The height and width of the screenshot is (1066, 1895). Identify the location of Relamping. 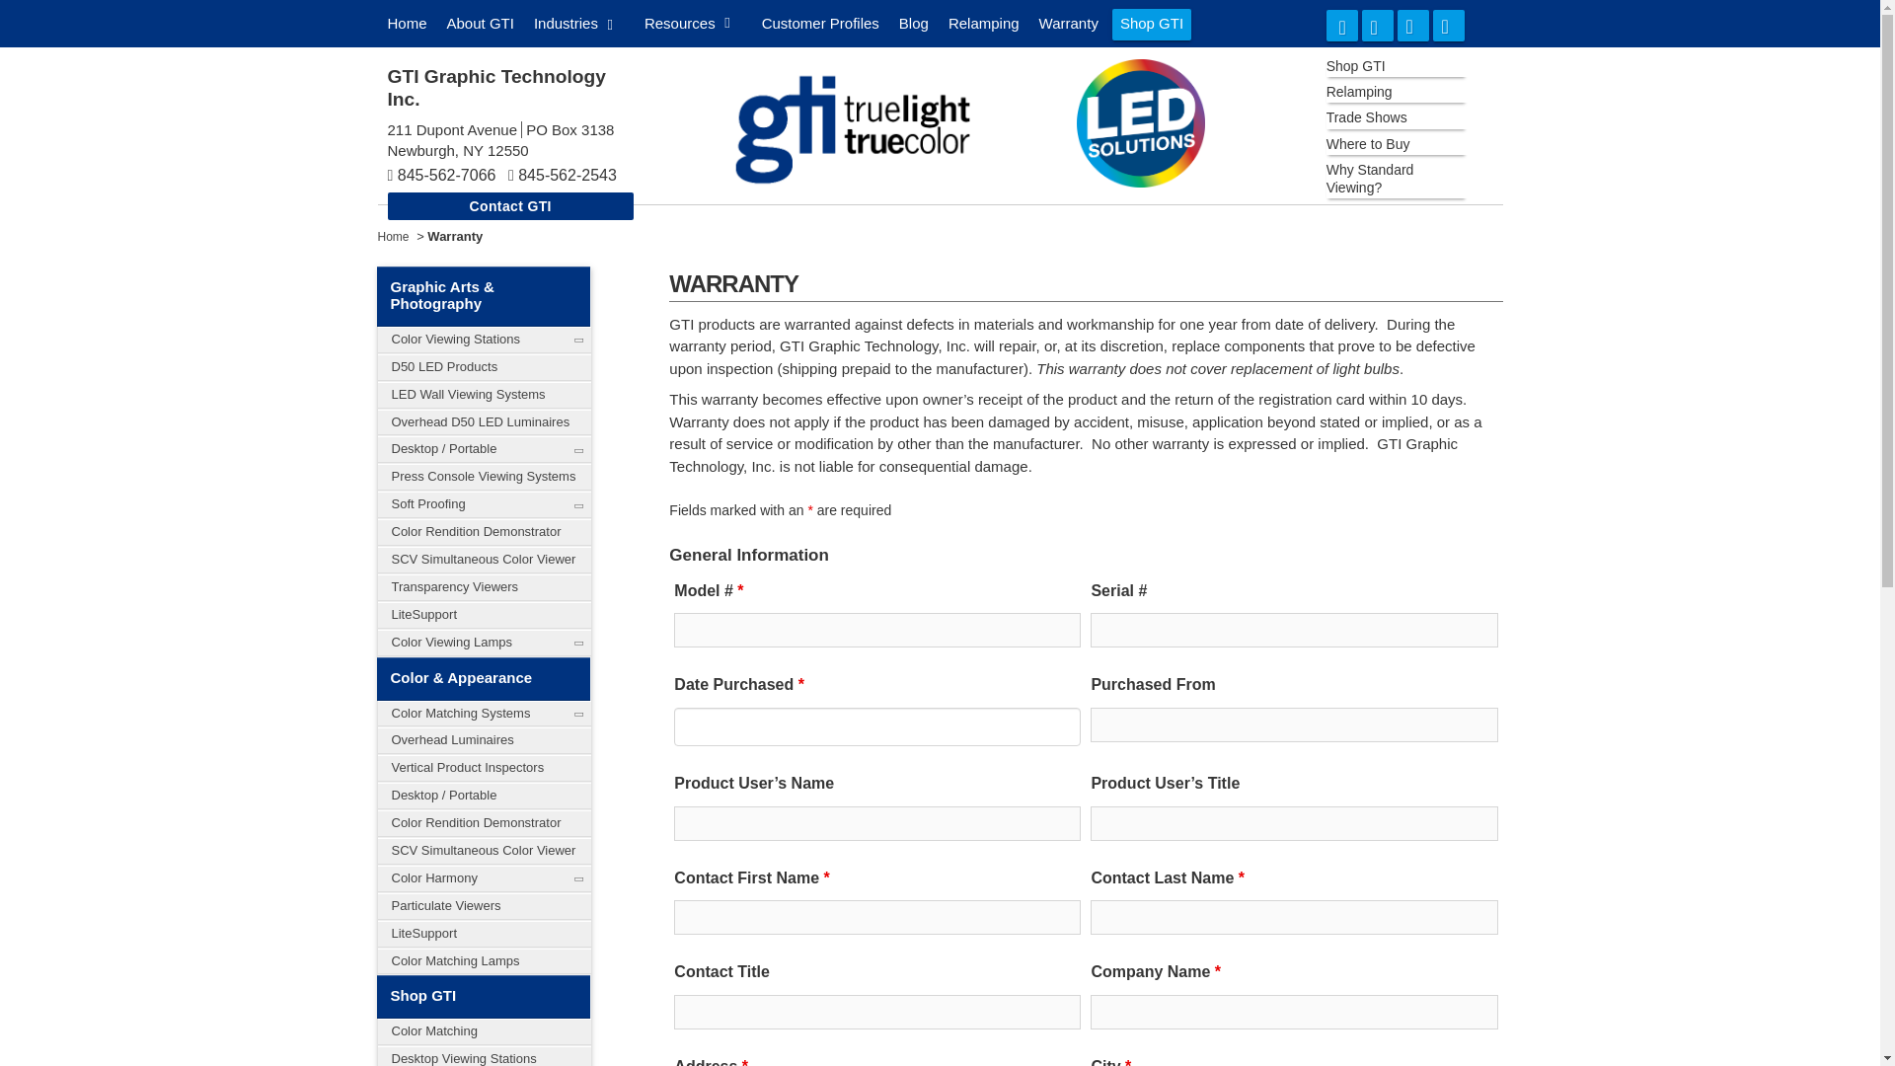
(983, 24).